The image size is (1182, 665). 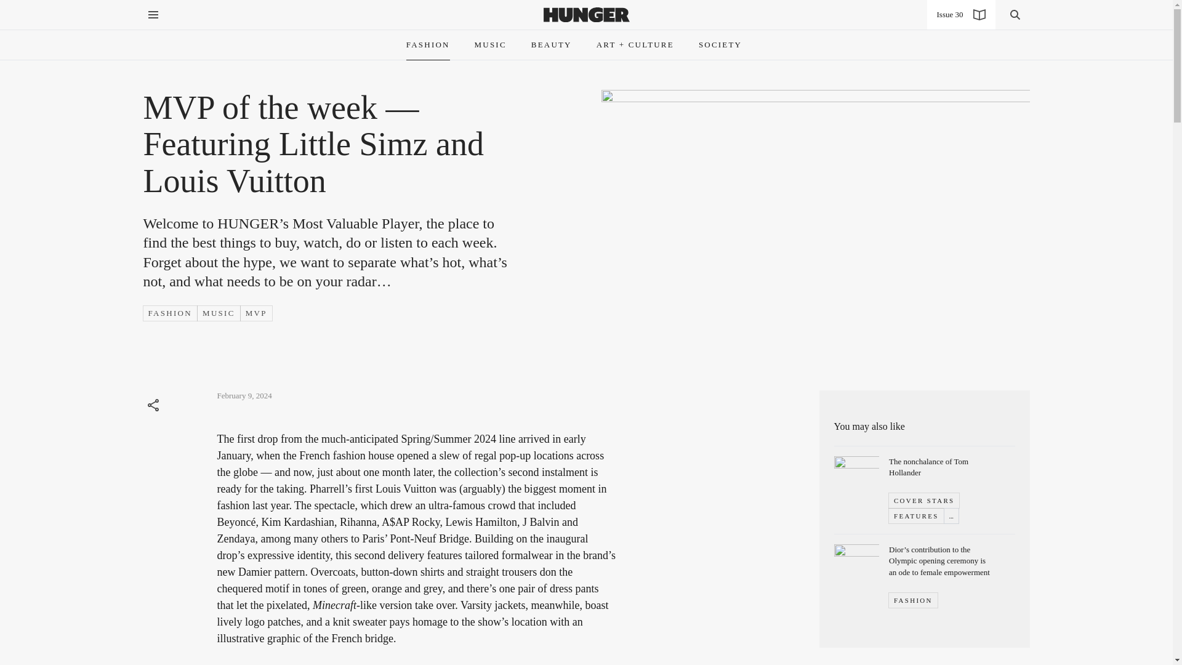 I want to click on FASHION, so click(x=912, y=600).